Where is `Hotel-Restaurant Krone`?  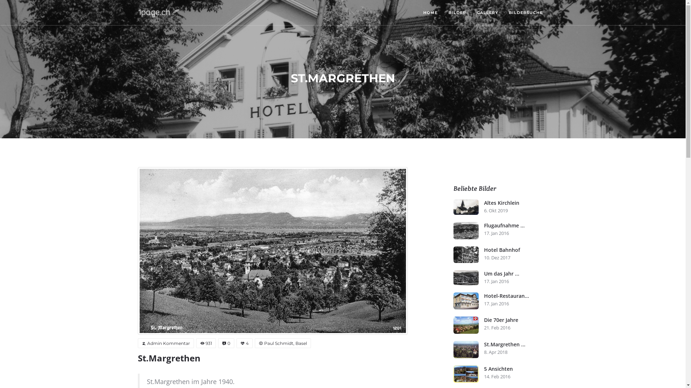 Hotel-Restaurant Krone is located at coordinates (466, 301).